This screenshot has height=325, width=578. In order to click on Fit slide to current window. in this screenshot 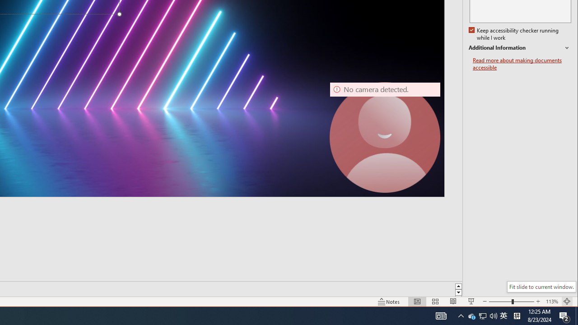, I will do `click(515, 34)`.